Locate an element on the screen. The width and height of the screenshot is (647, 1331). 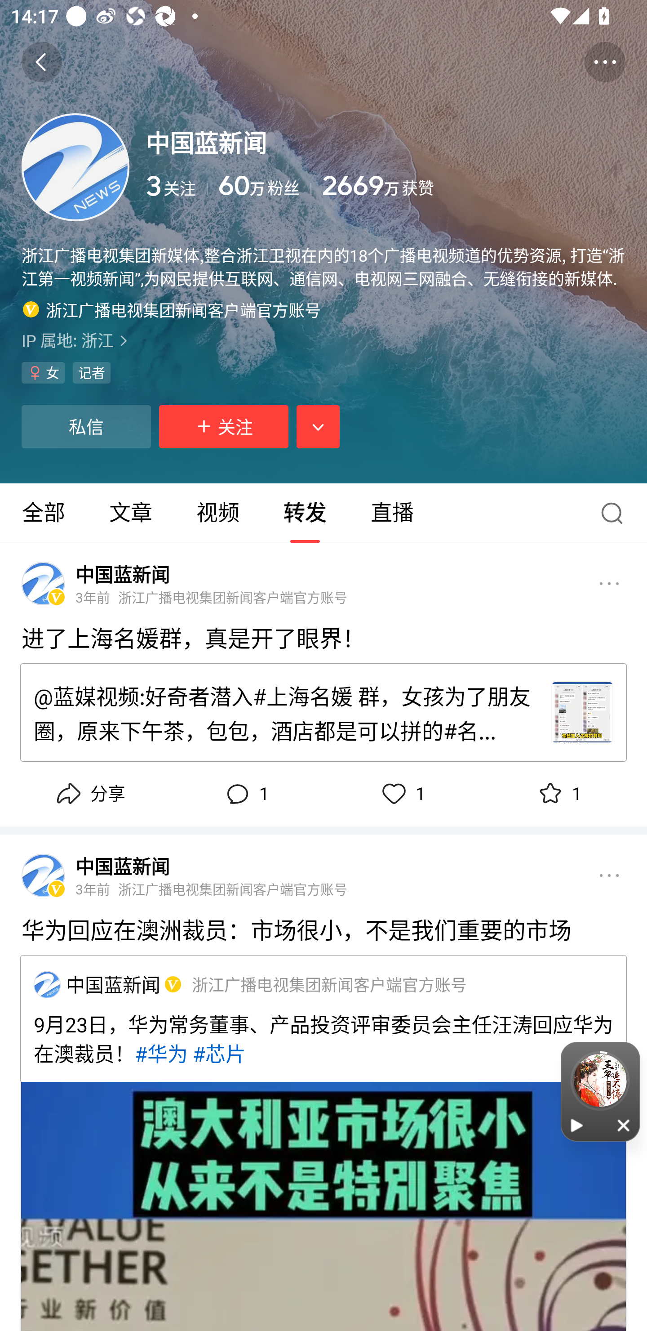
头像 is located at coordinates (75, 167).